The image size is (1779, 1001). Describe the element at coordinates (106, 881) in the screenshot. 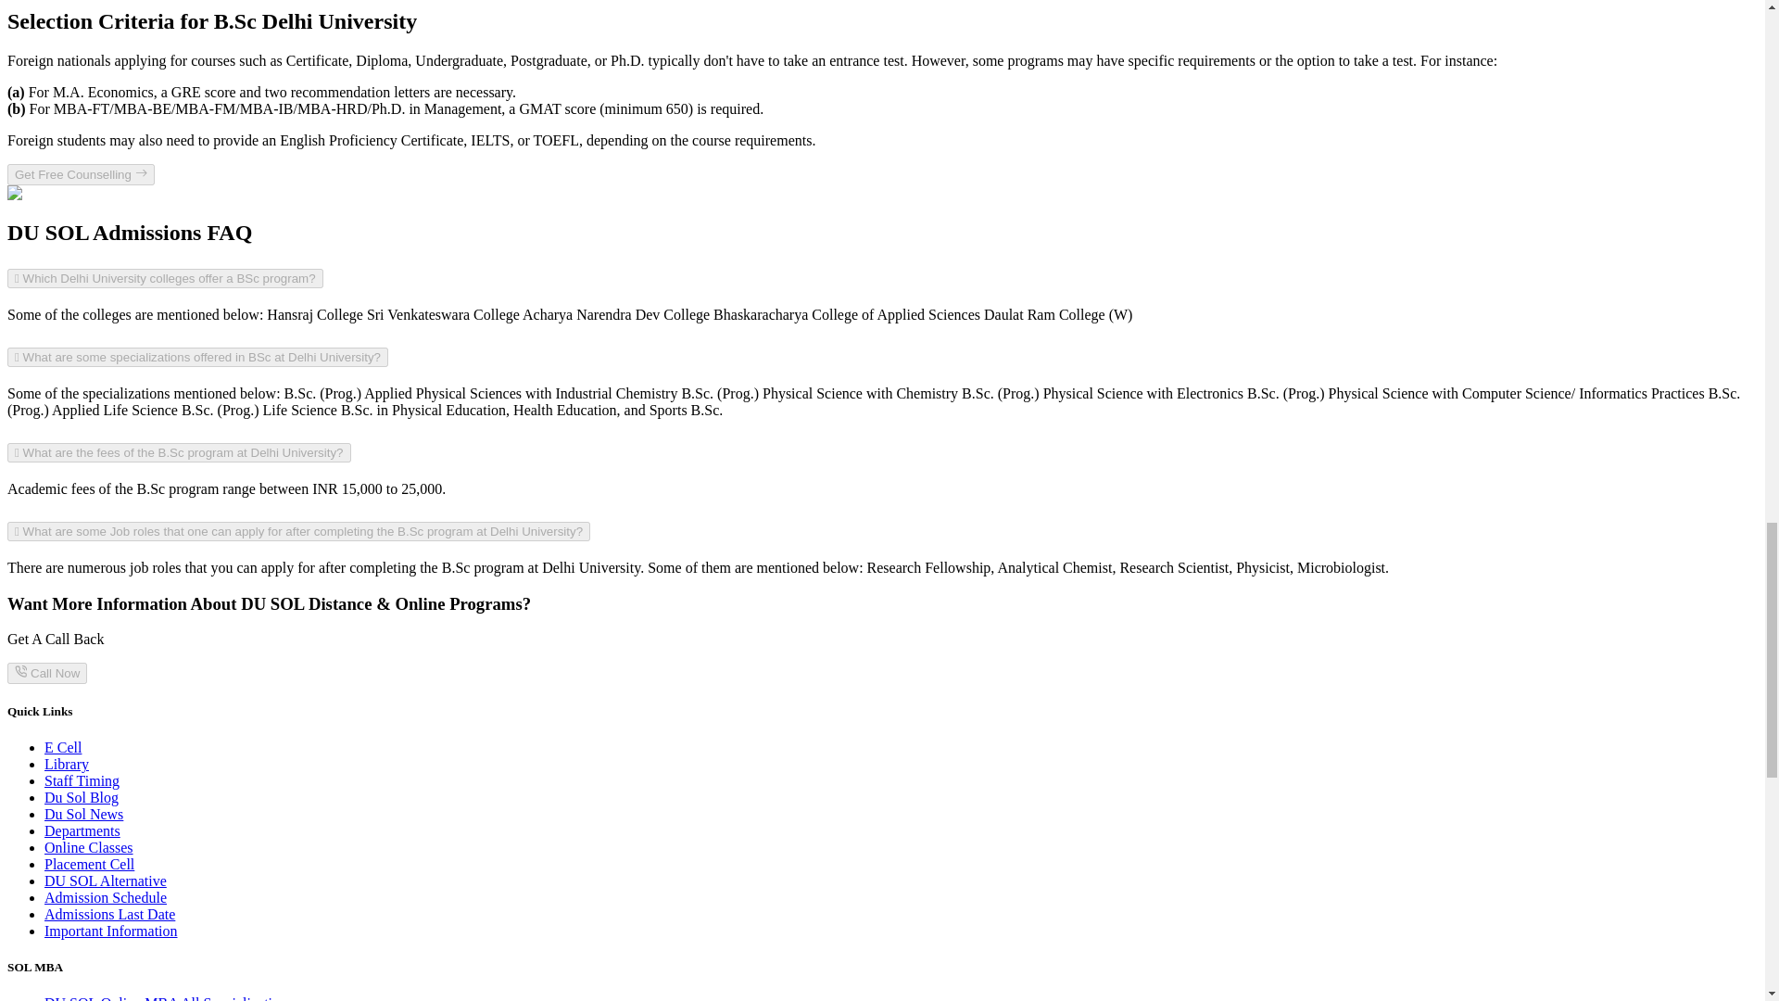

I see `DU SOL Alternative` at that location.